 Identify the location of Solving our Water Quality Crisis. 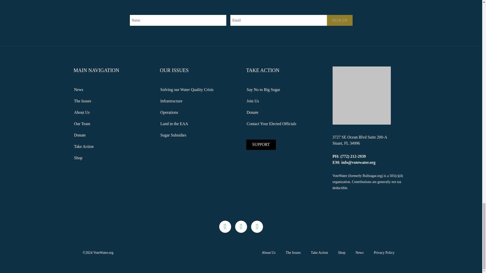
(198, 89).